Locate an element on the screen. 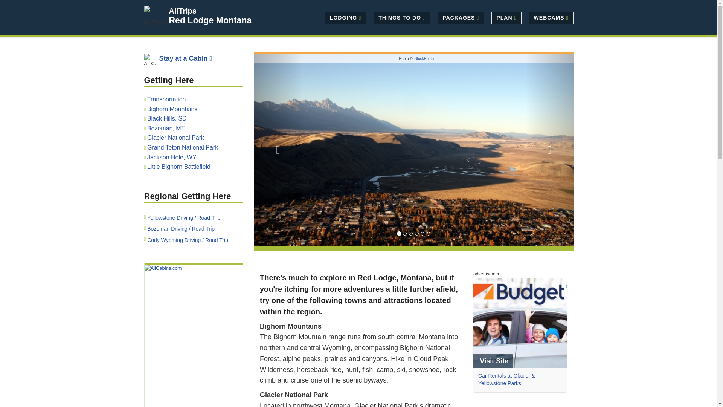 The image size is (723, 407). PLAN is located at coordinates (506, 17).